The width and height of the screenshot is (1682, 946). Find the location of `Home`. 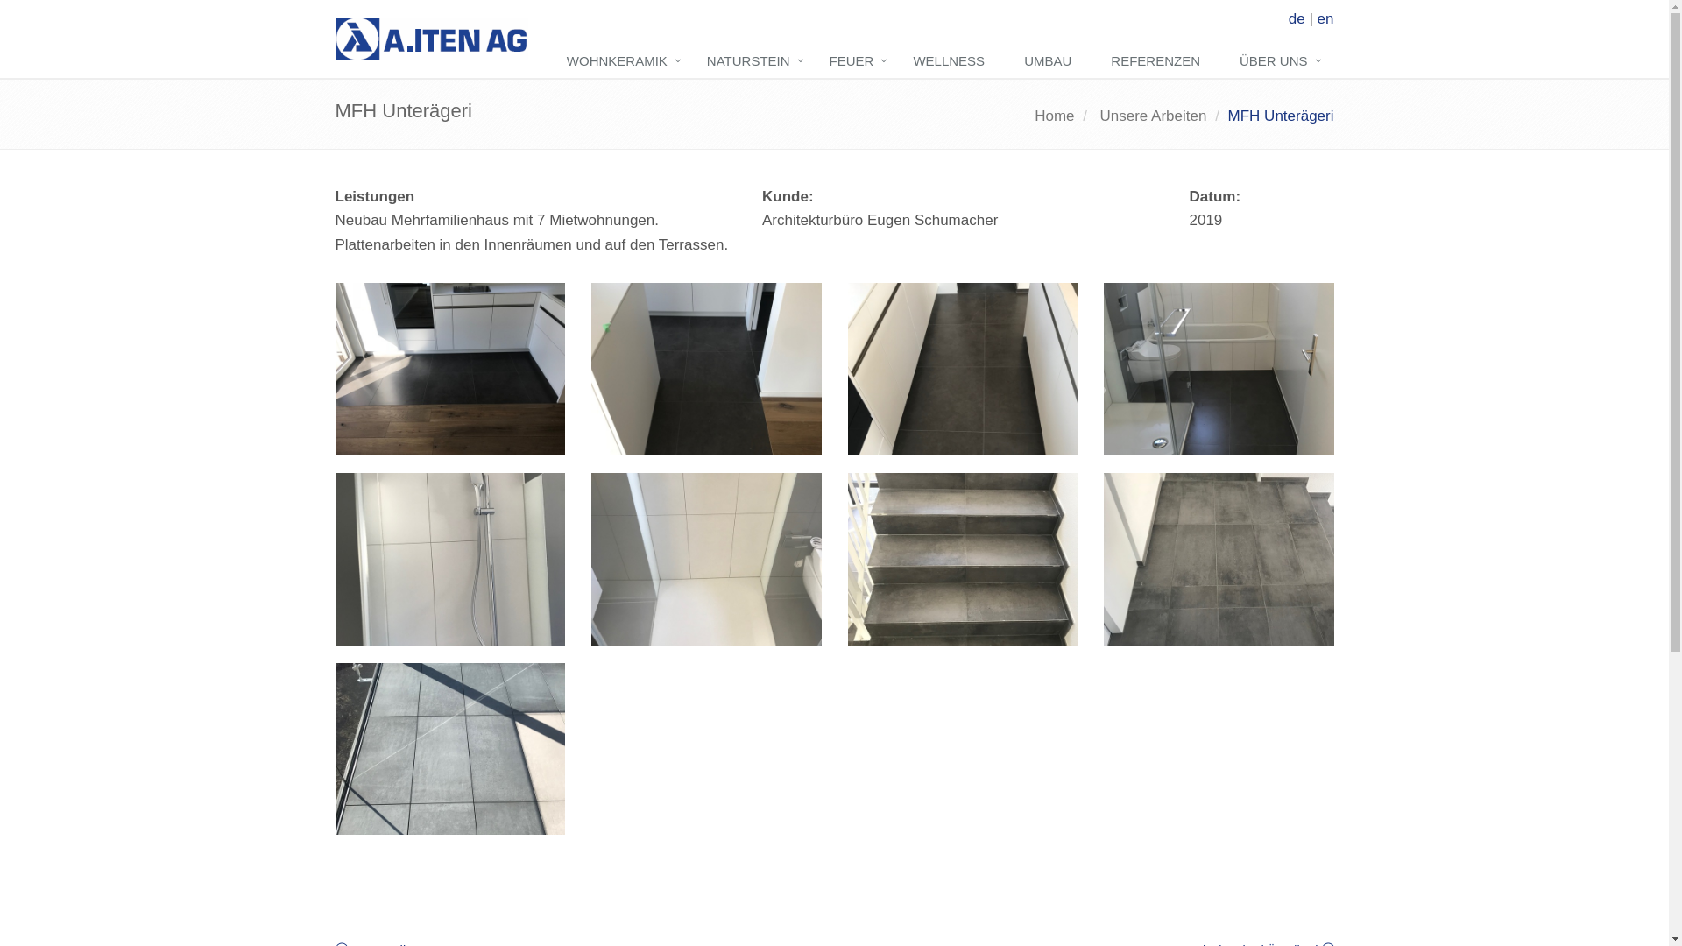

Home is located at coordinates (1055, 116).